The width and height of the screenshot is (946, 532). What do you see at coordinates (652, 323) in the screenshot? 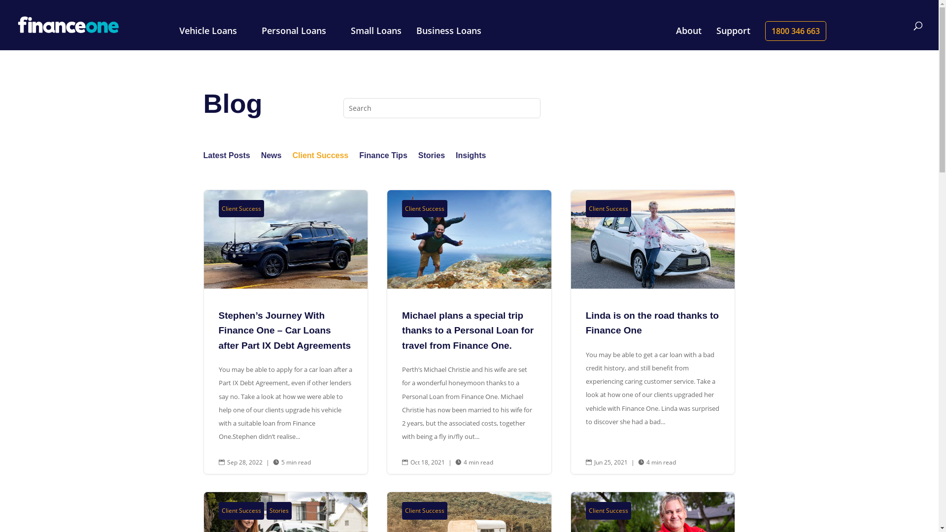
I see `Linda is on the road thanks to Finance One` at bounding box center [652, 323].